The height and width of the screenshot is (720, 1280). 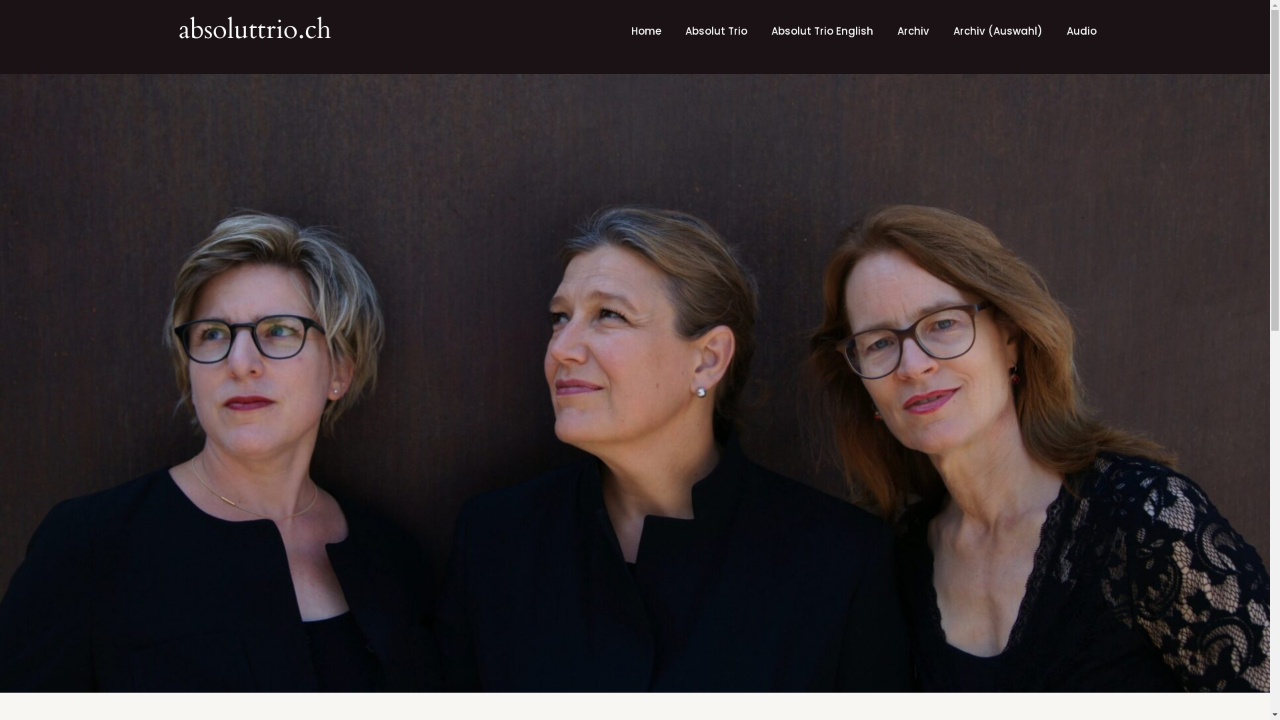 What do you see at coordinates (0, 0) in the screenshot?
I see `Skip to Content` at bounding box center [0, 0].